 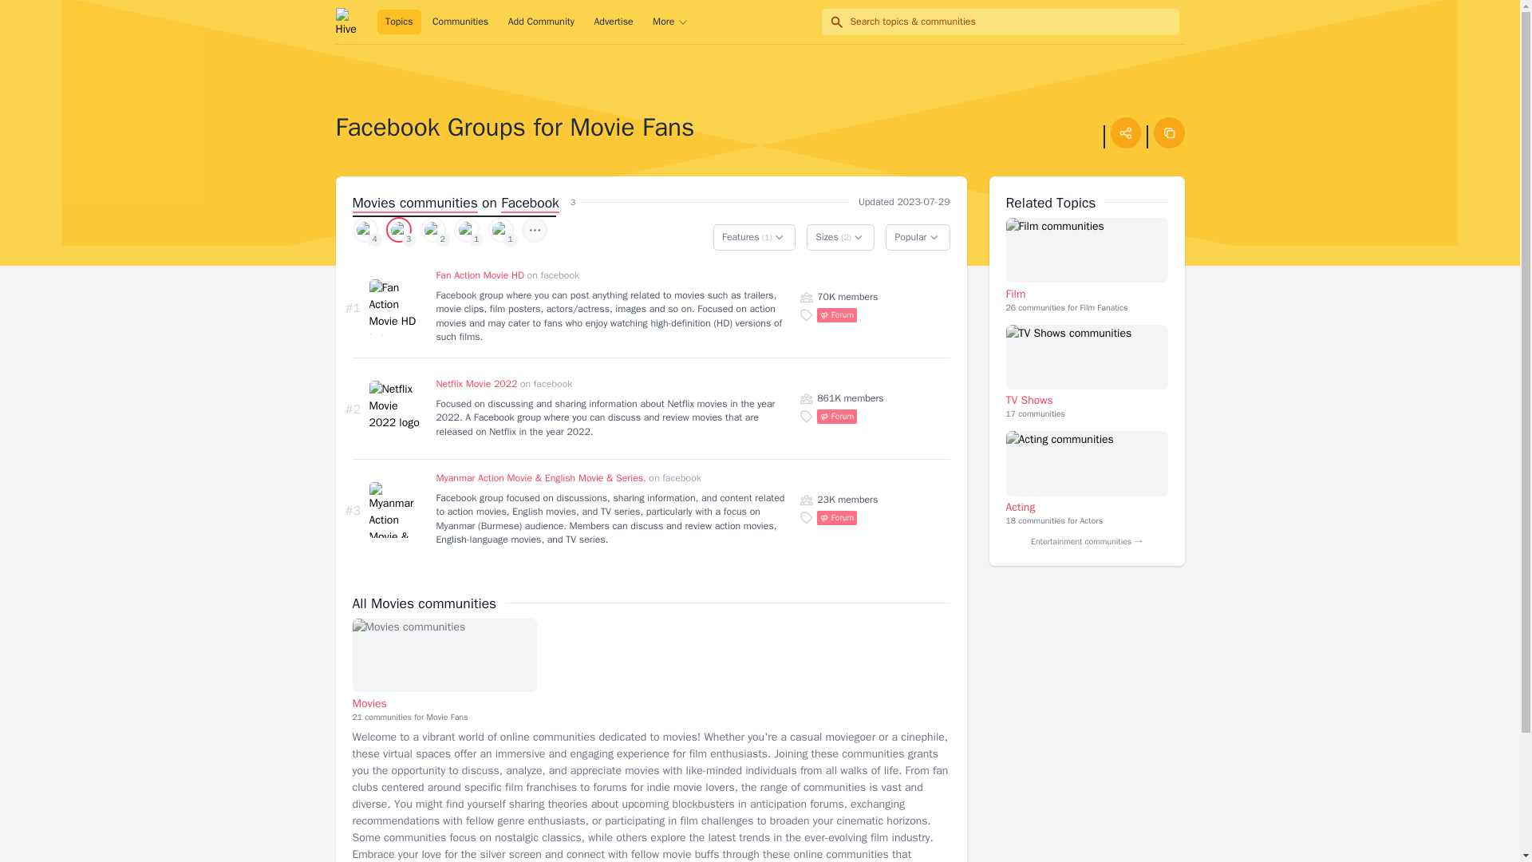 I want to click on 4, so click(x=466, y=230).